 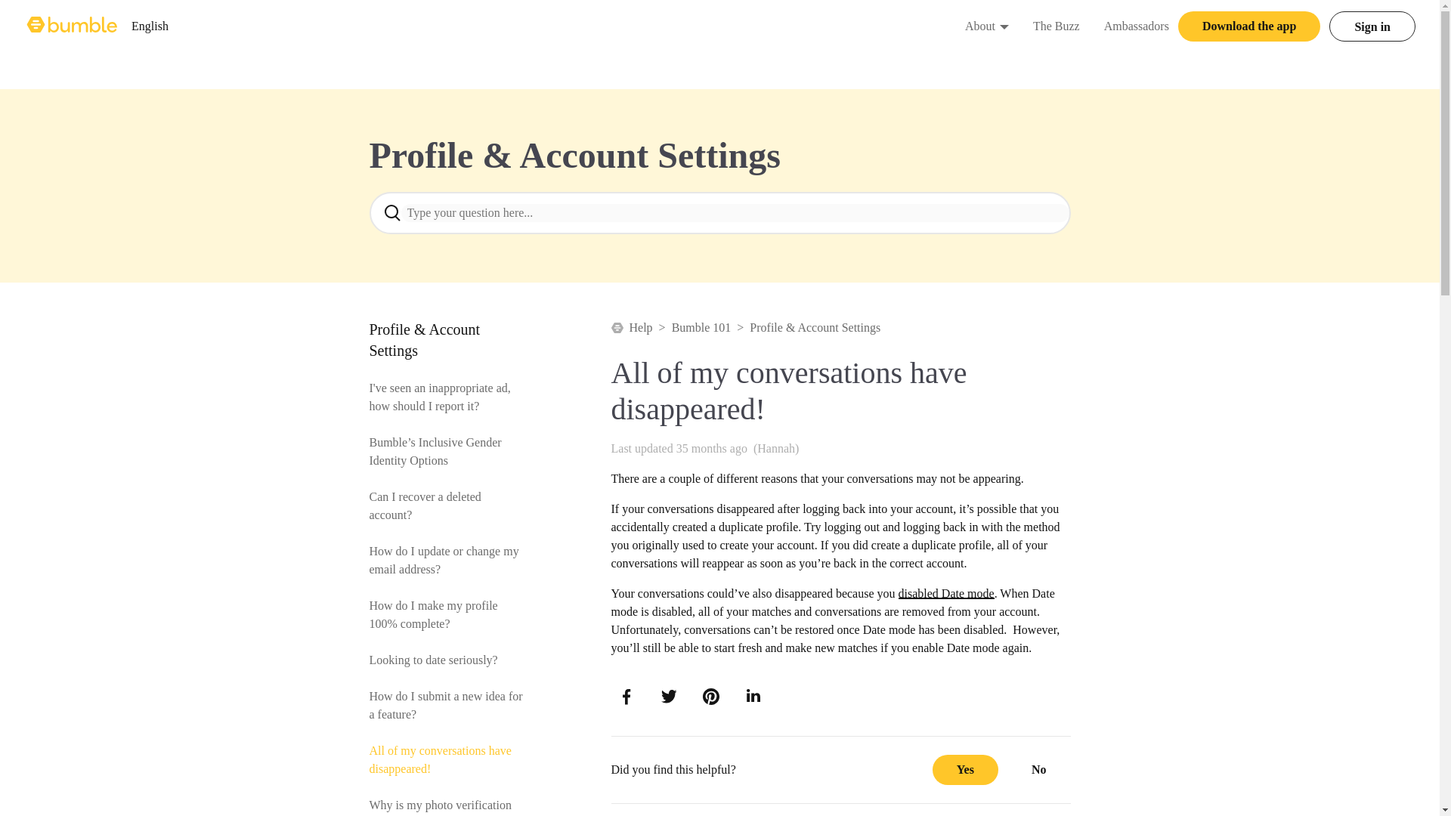 What do you see at coordinates (1137, 26) in the screenshot?
I see `Ambassadors` at bounding box center [1137, 26].